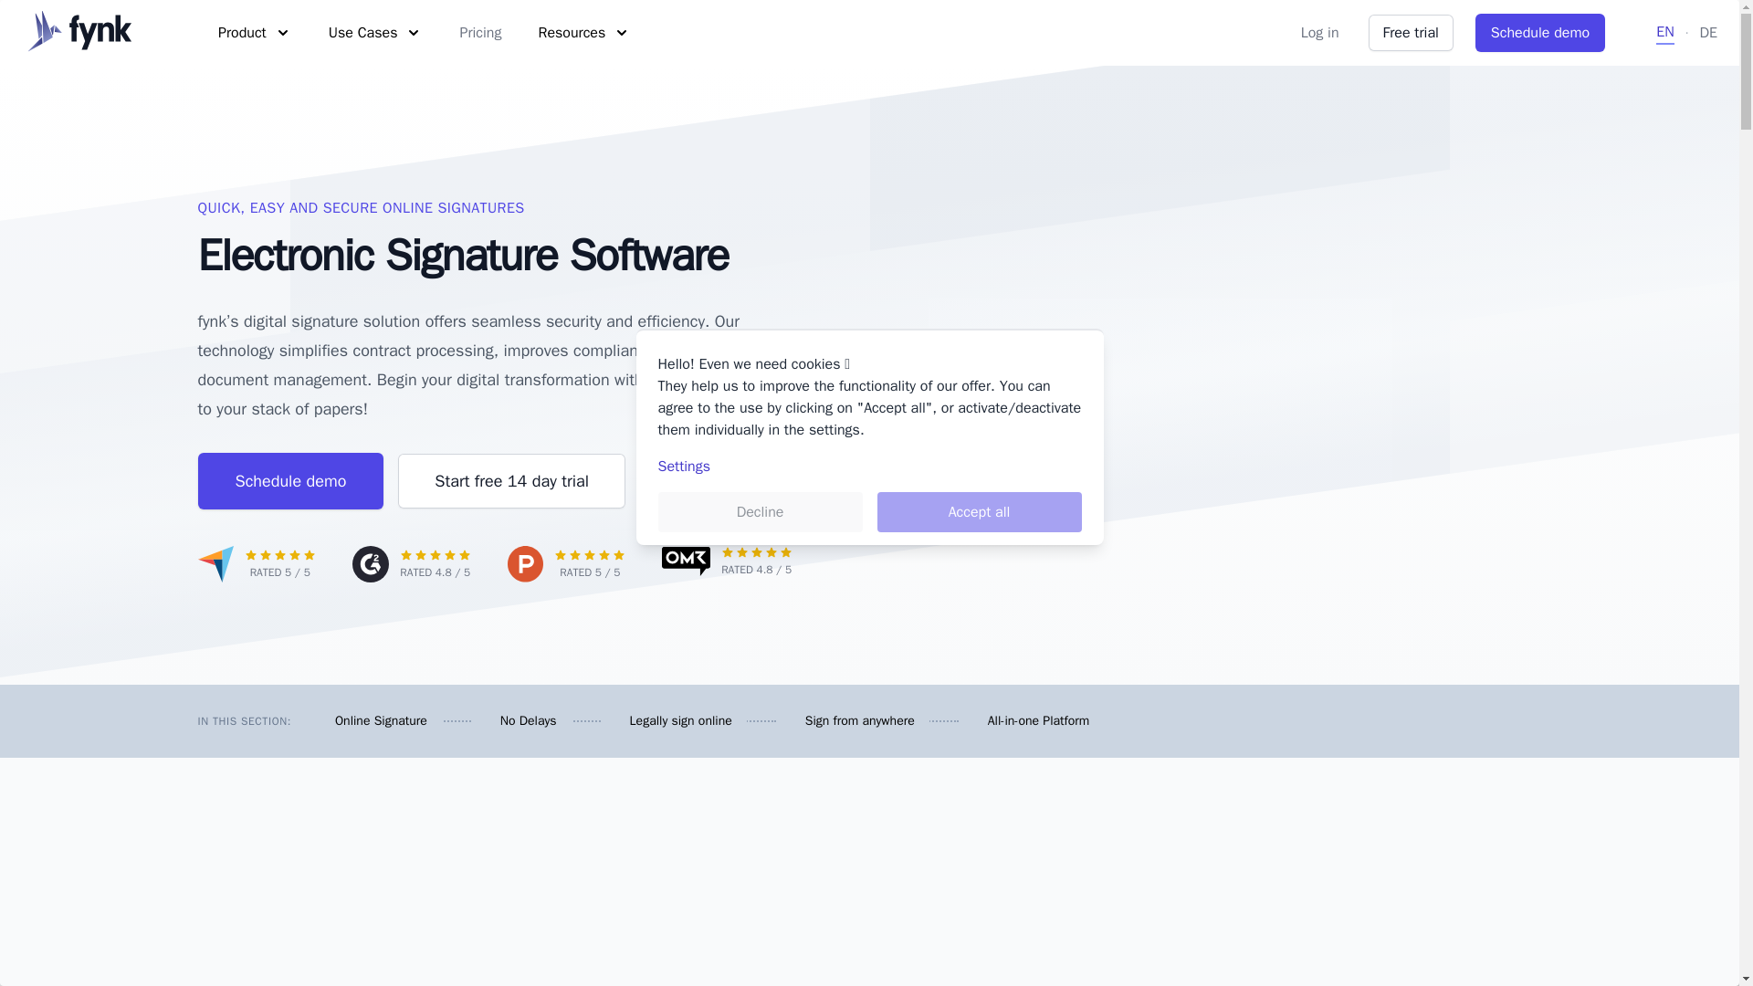 The height and width of the screenshot is (986, 1753). Describe the element at coordinates (1411, 33) in the screenshot. I see `Free trial` at that location.